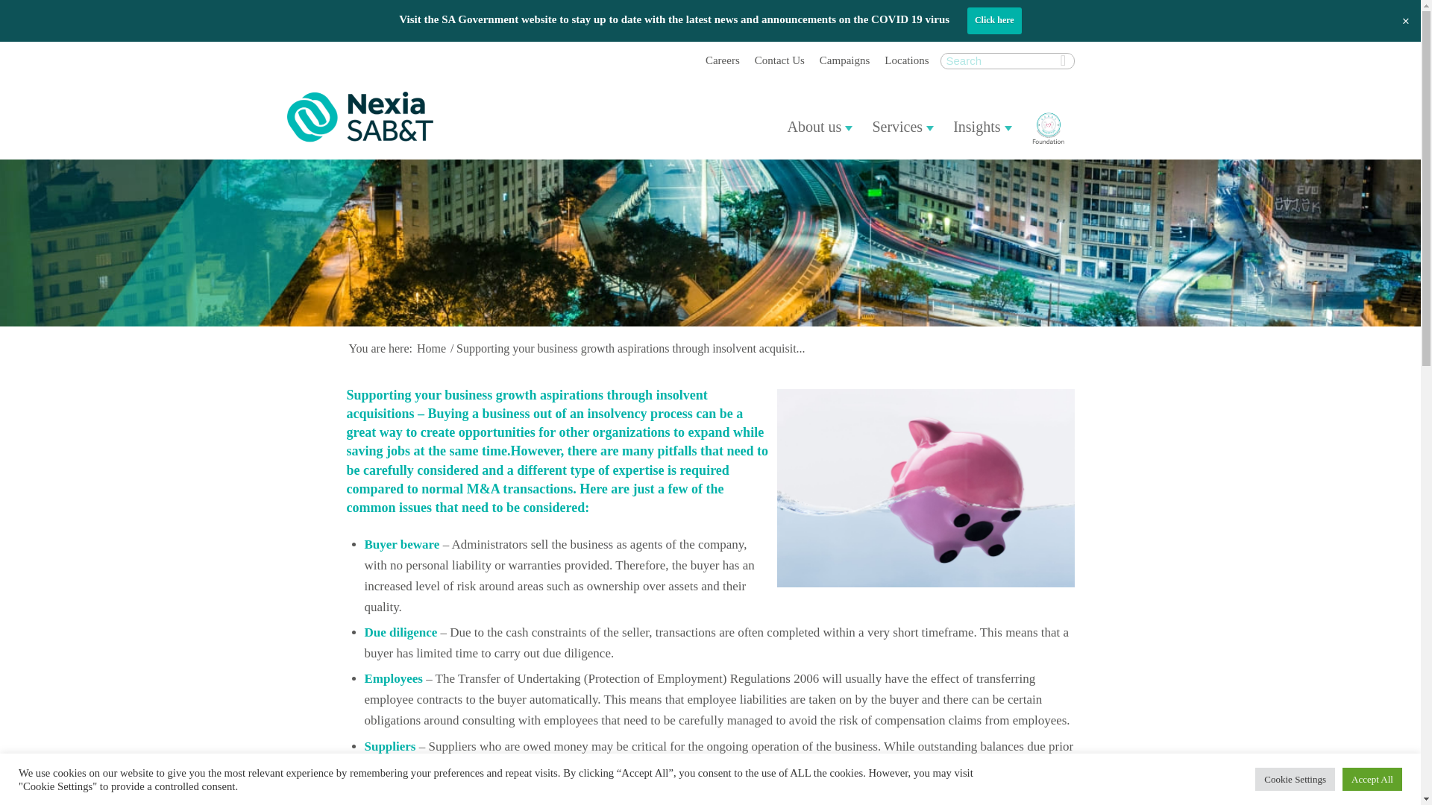  What do you see at coordinates (389, 116) in the screenshot?
I see `Nexia SABT Logo` at bounding box center [389, 116].